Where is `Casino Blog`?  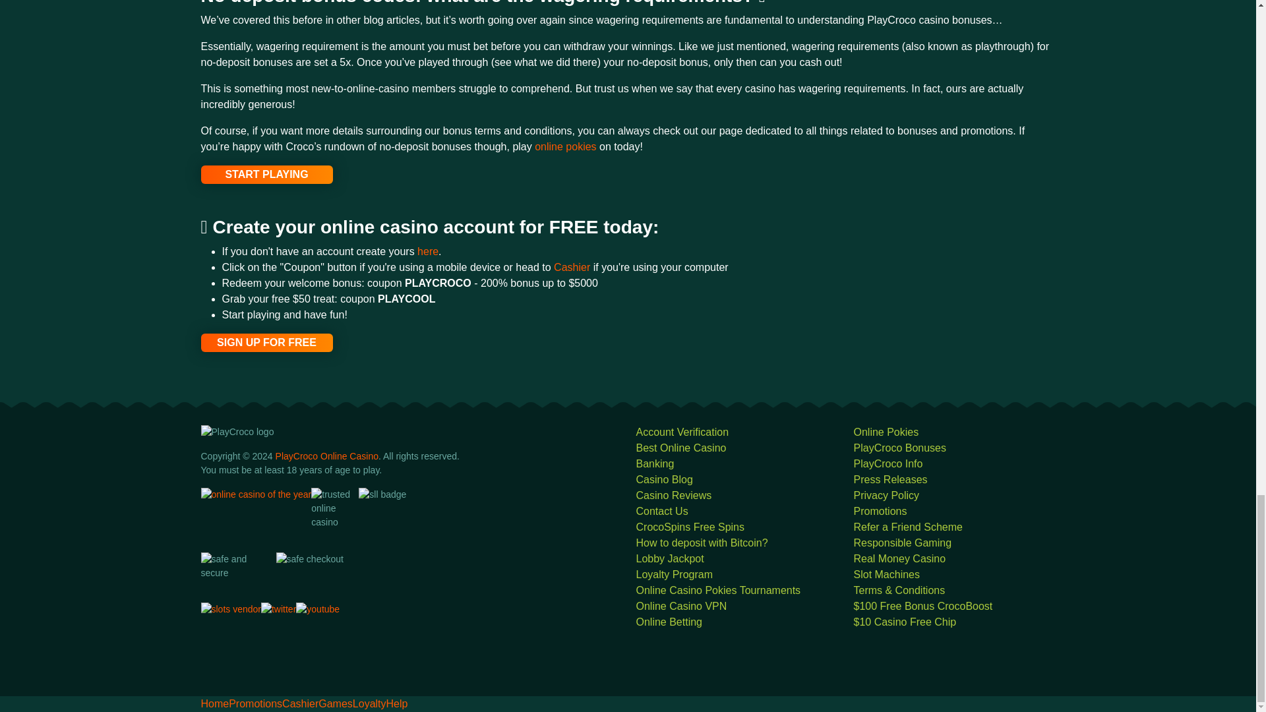
Casino Blog is located at coordinates (663, 479).